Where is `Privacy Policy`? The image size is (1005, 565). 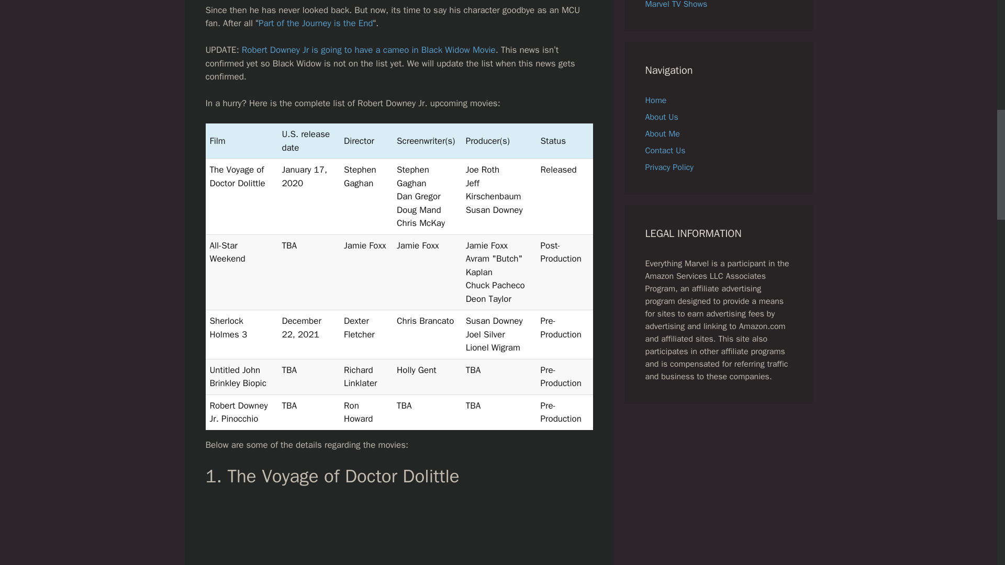 Privacy Policy is located at coordinates (669, 167).